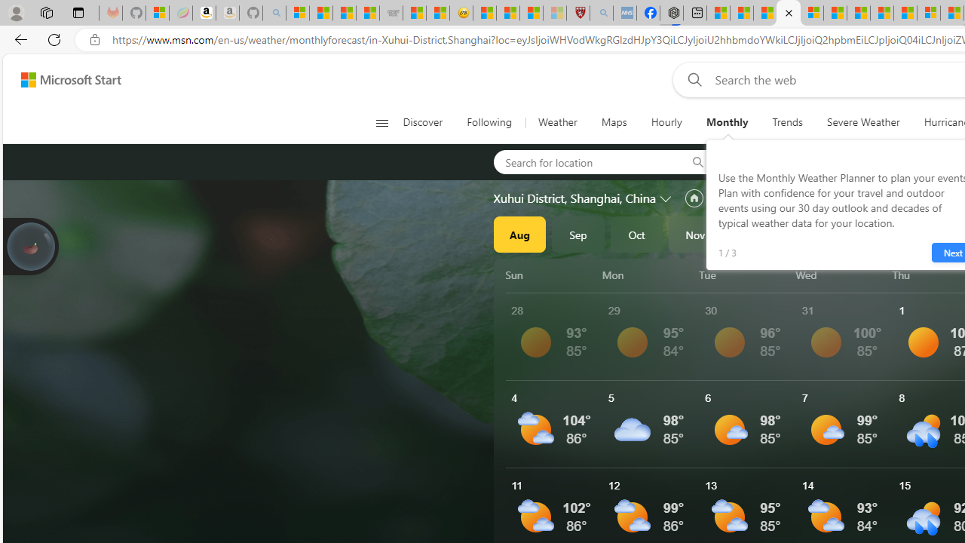 The height and width of the screenshot is (543, 965). I want to click on Set as primary location, so click(694, 198).